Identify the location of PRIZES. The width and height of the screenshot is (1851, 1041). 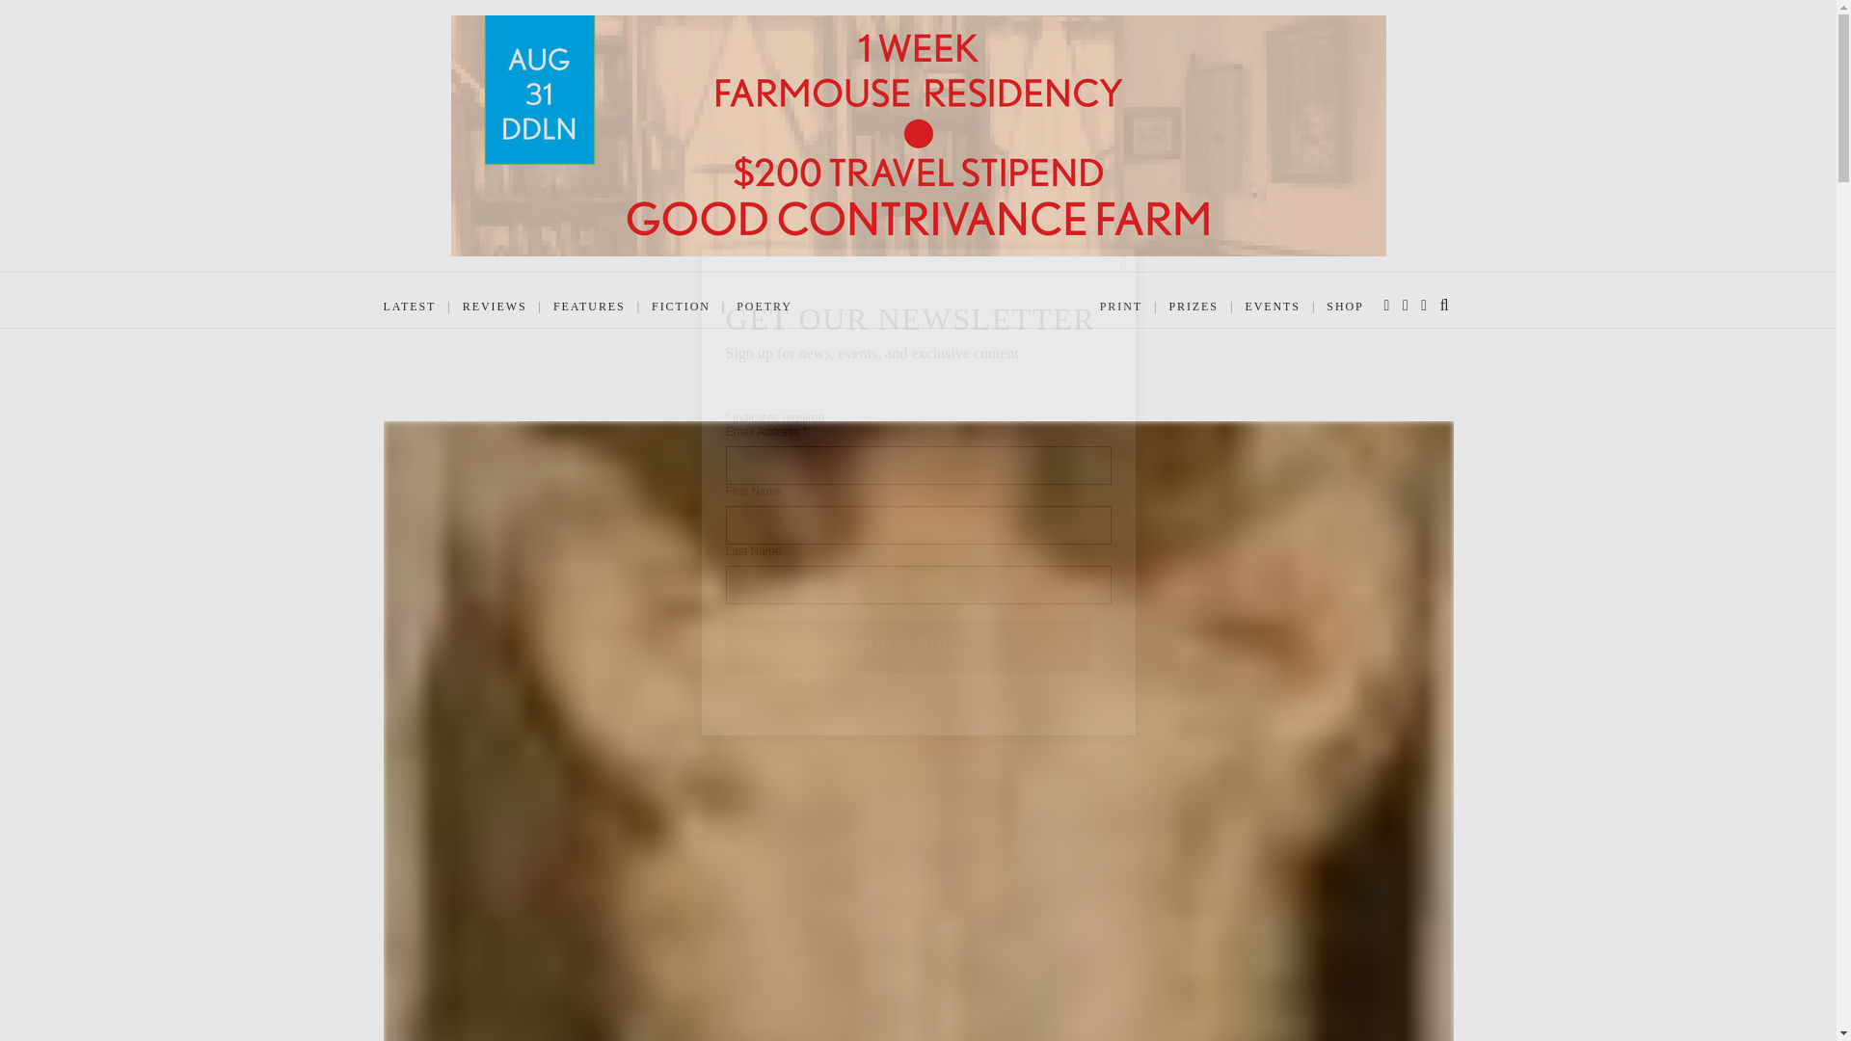
(1193, 307).